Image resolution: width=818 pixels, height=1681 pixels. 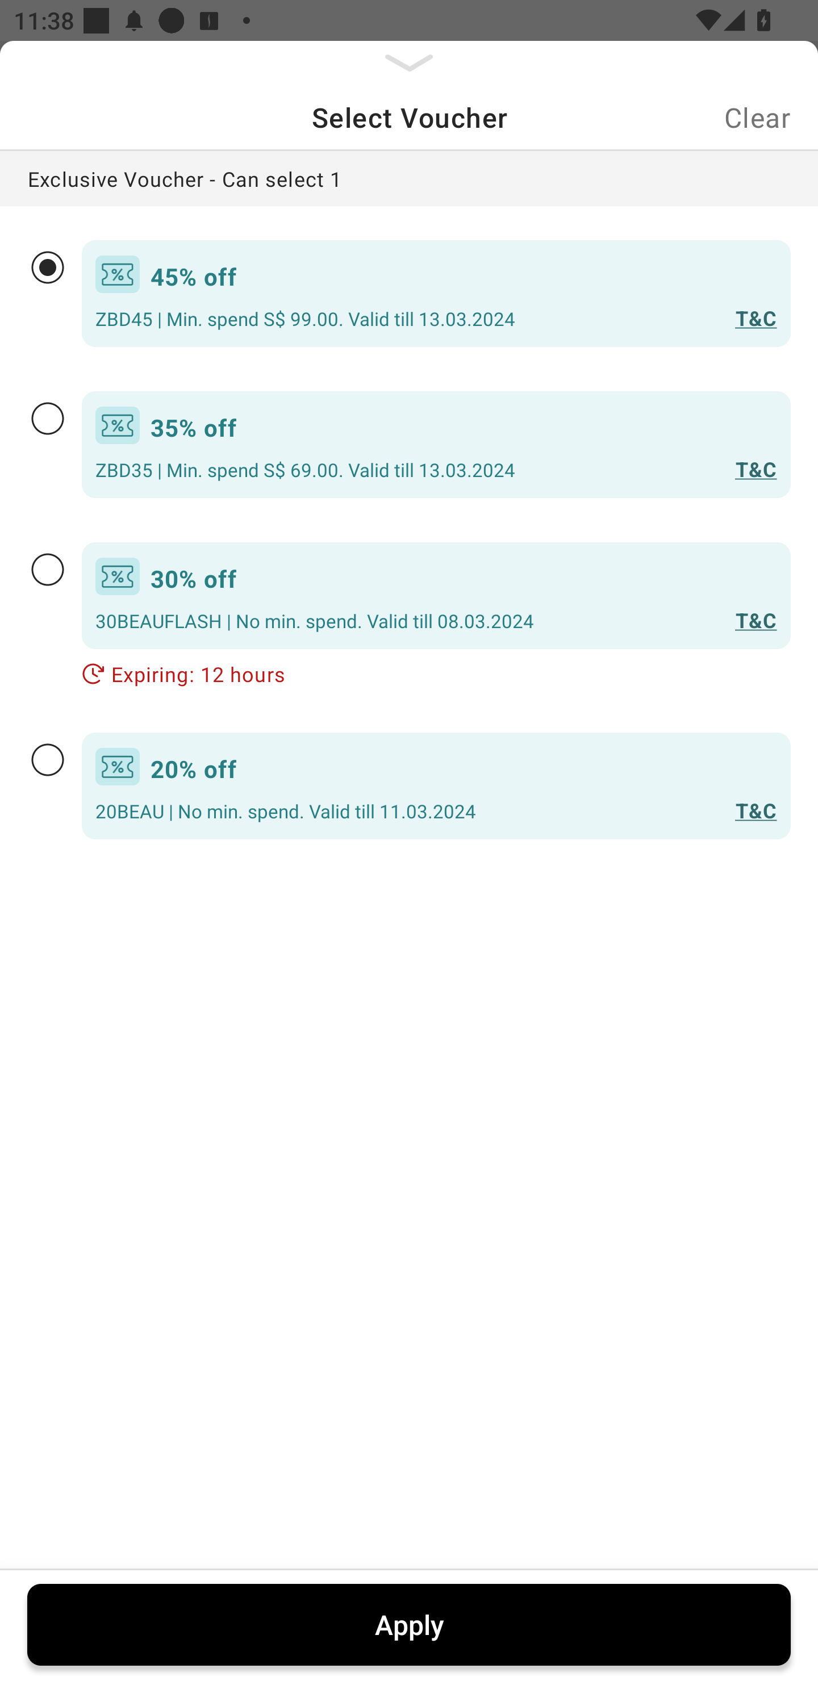 I want to click on T&C, so click(x=752, y=621).